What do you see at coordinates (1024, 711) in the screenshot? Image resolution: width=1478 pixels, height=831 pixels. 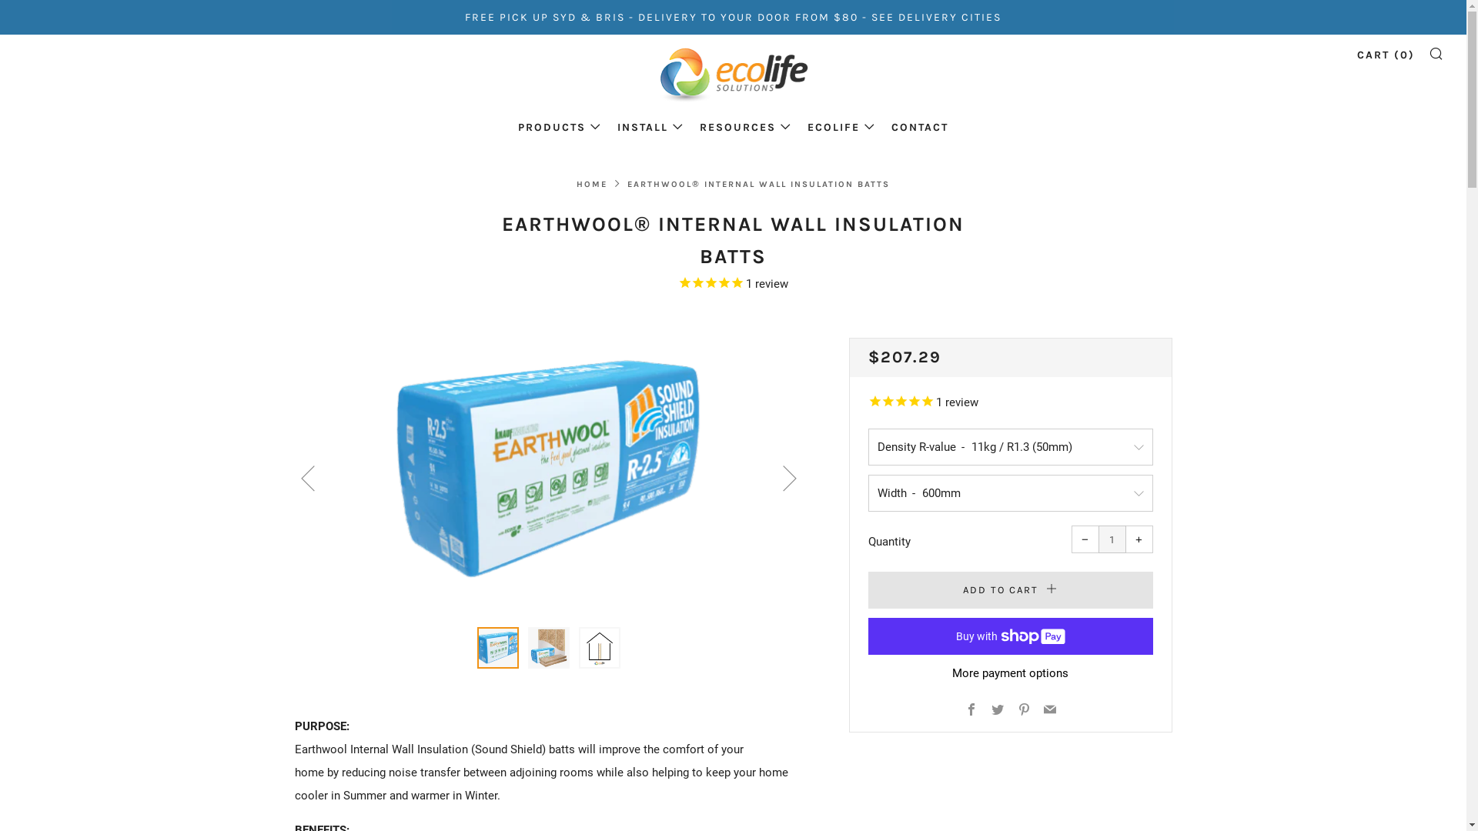 I see `Pinterest` at bounding box center [1024, 711].